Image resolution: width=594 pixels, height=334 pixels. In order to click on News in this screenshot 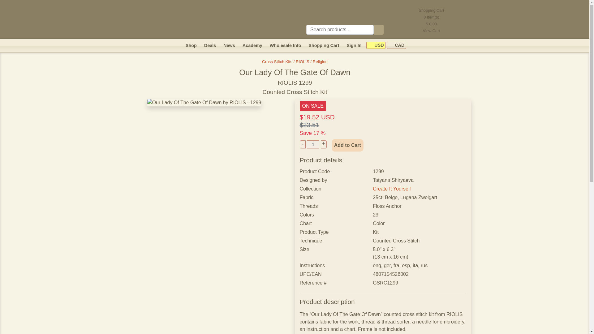, I will do `click(229, 45)`.